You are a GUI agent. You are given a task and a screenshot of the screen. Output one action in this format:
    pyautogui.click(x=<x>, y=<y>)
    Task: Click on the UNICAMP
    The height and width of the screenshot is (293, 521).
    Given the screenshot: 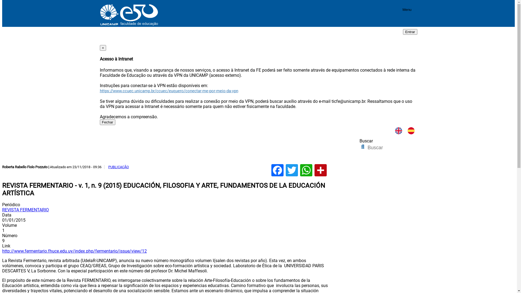 What is the action you would take?
    pyautogui.click(x=110, y=24)
    